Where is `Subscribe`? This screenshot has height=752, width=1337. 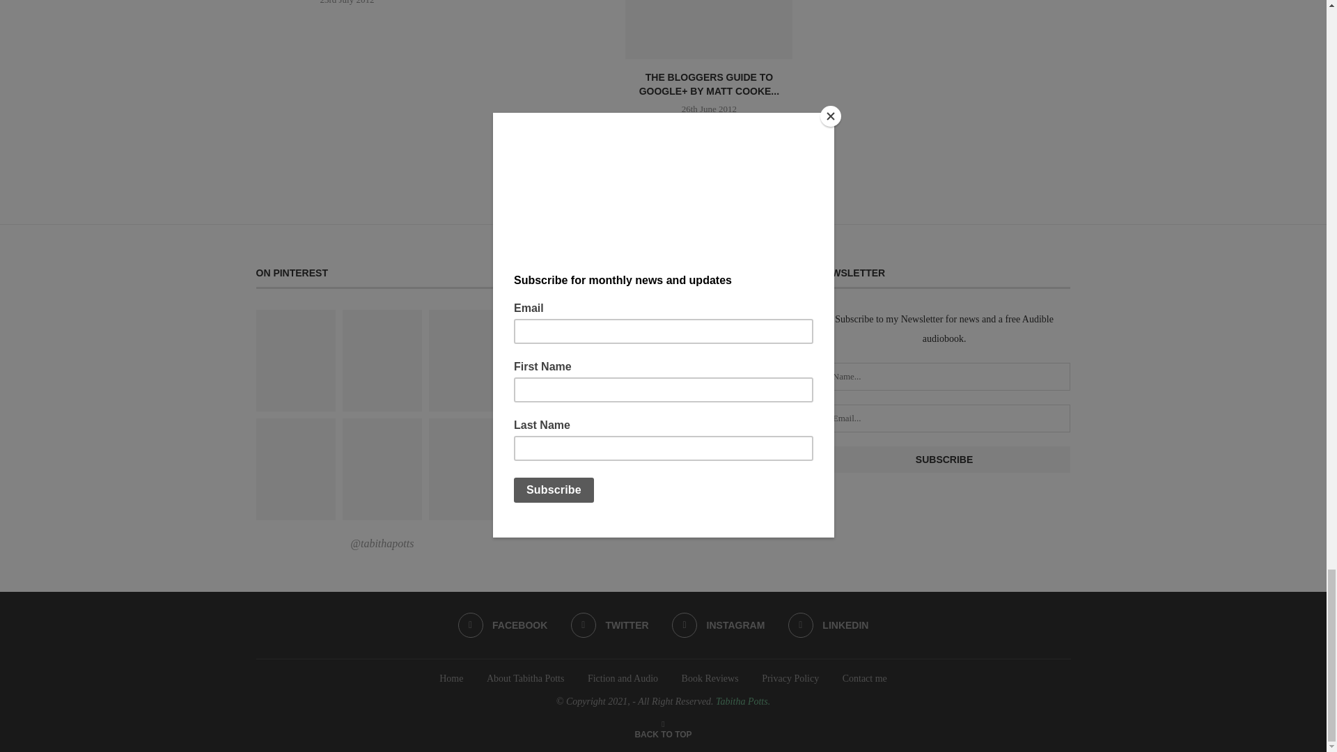 Subscribe is located at coordinates (944, 460).